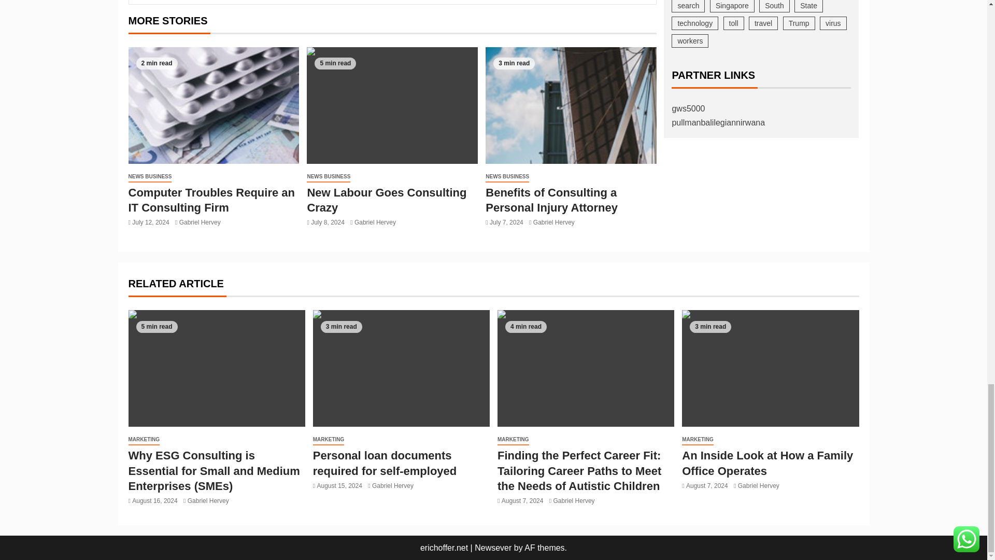  What do you see at coordinates (392, 105) in the screenshot?
I see `New Labour Goes Consulting Crazy` at bounding box center [392, 105].